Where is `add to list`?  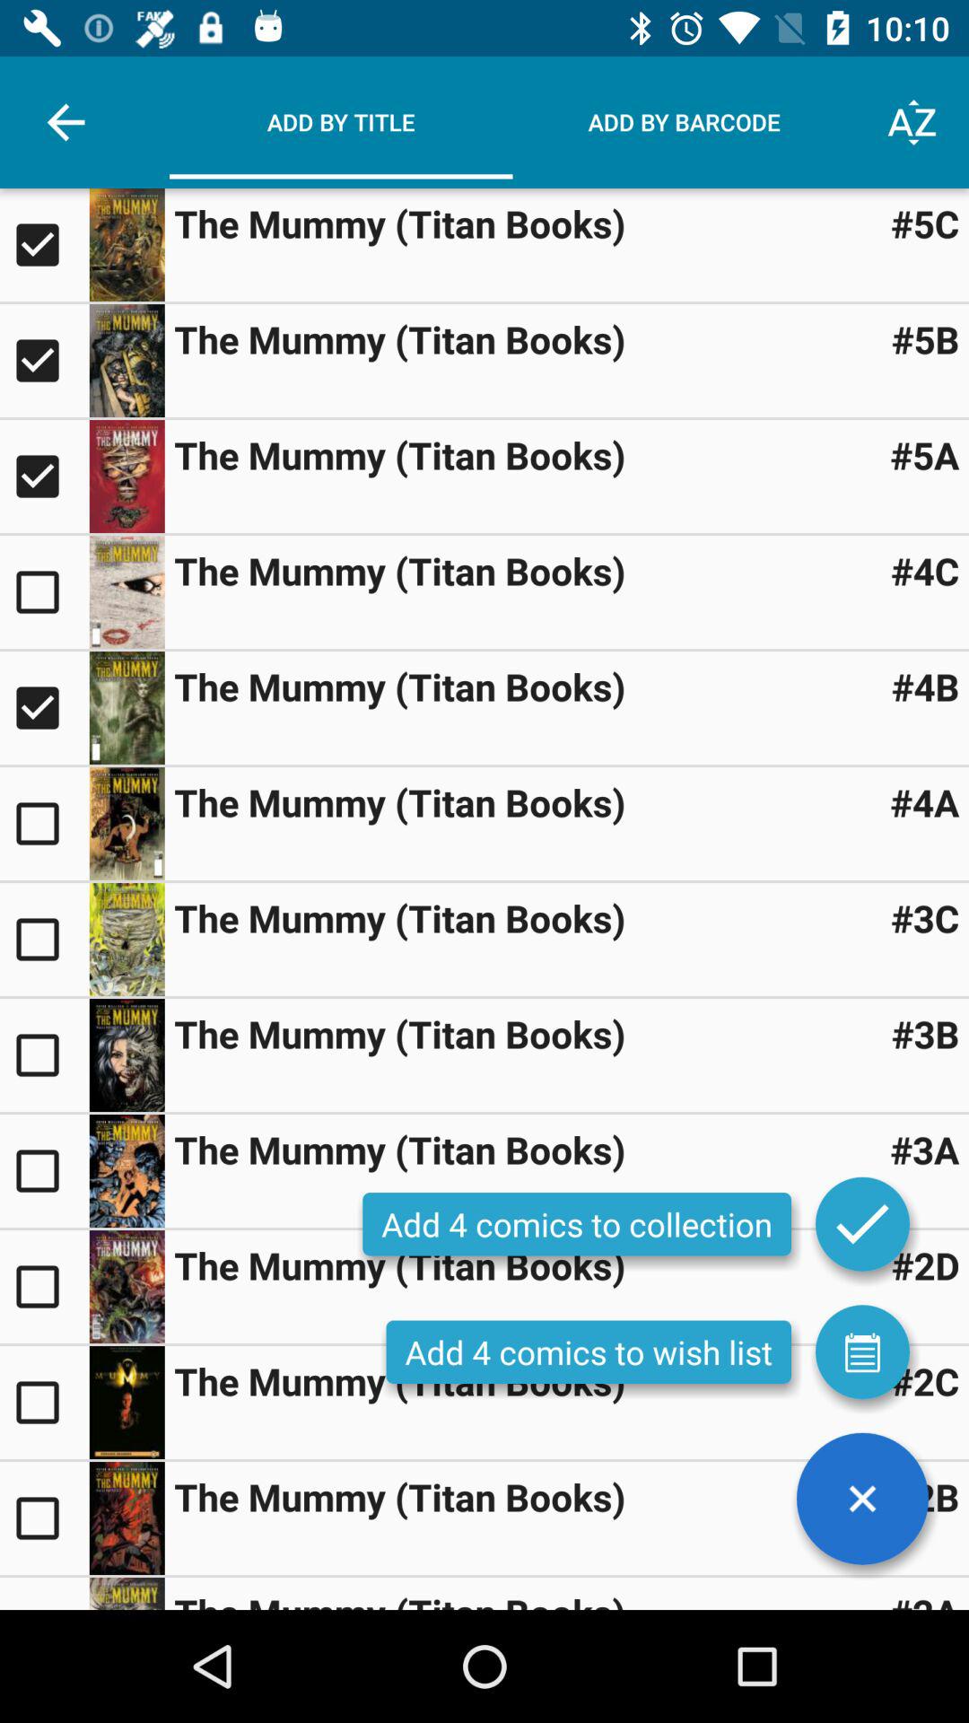 add to list is located at coordinates (862, 1351).